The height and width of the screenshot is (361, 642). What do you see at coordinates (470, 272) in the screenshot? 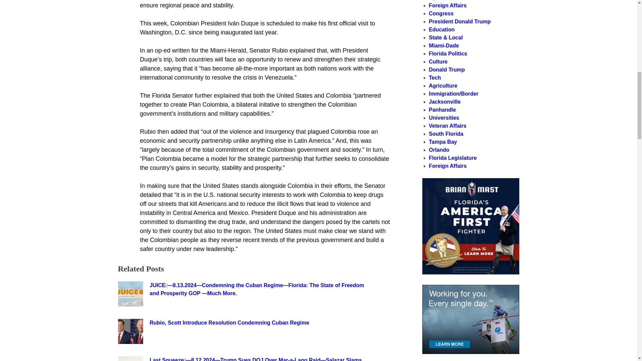
I see `Partnering To Reduce Recidivism` at bounding box center [470, 272].